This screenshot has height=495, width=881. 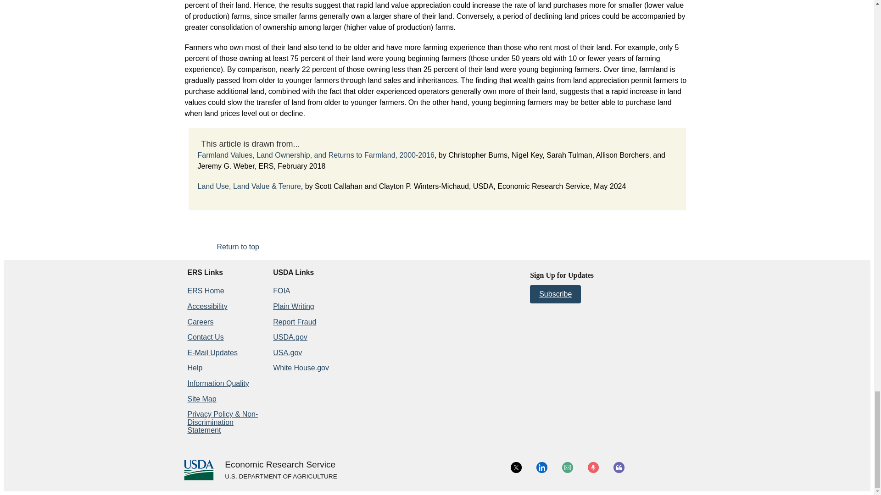 What do you see at coordinates (541, 467) in the screenshot?
I see `LinkedIn icon` at bounding box center [541, 467].